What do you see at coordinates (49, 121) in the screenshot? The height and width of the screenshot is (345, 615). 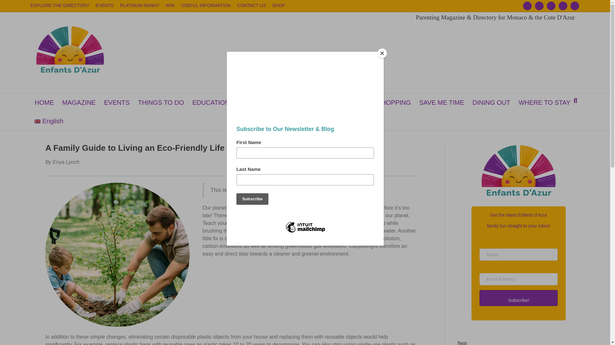 I see `English` at bounding box center [49, 121].